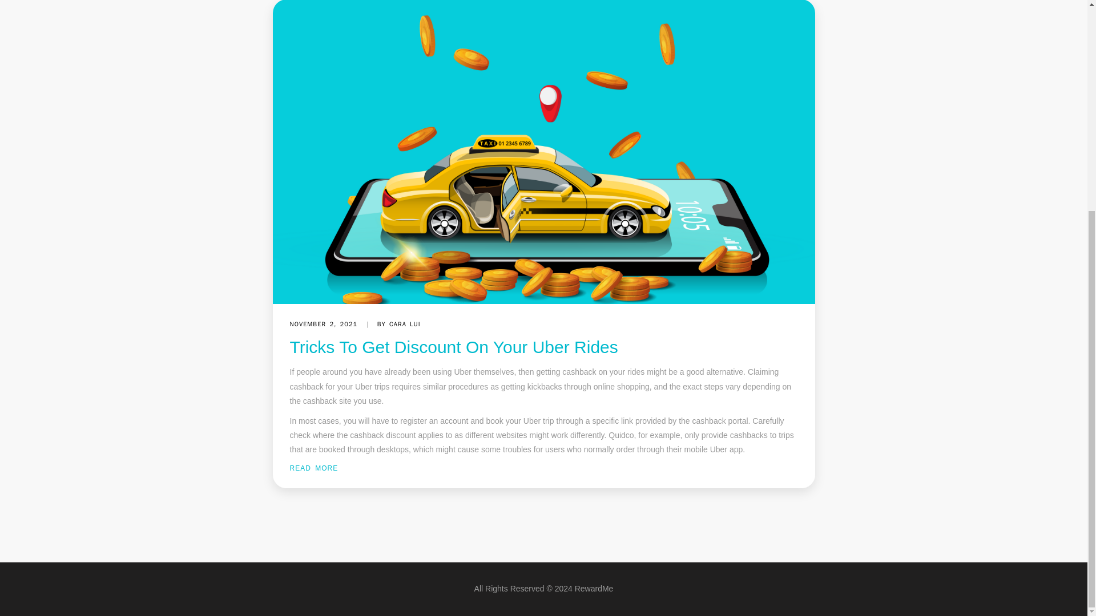 The image size is (1096, 616). What do you see at coordinates (454, 347) in the screenshot?
I see `Tricks To Get Discount On Your Uber Rides` at bounding box center [454, 347].